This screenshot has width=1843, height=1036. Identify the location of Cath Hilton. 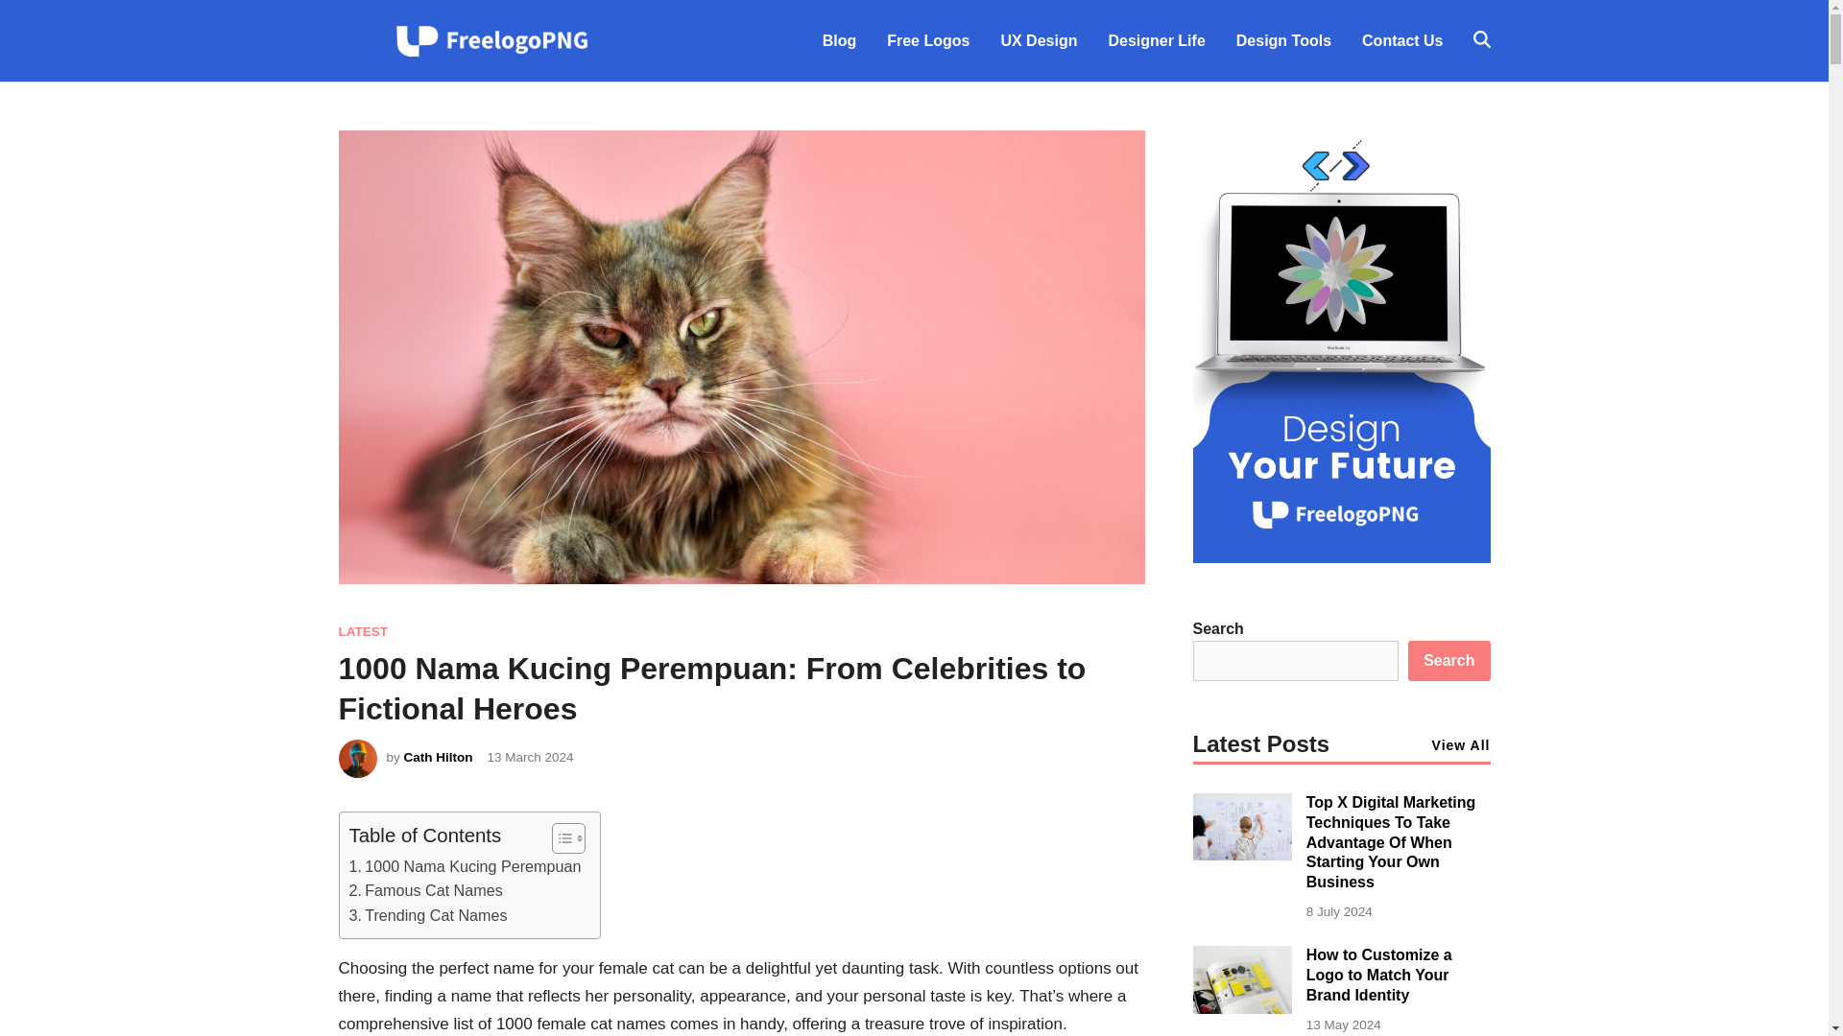
(438, 757).